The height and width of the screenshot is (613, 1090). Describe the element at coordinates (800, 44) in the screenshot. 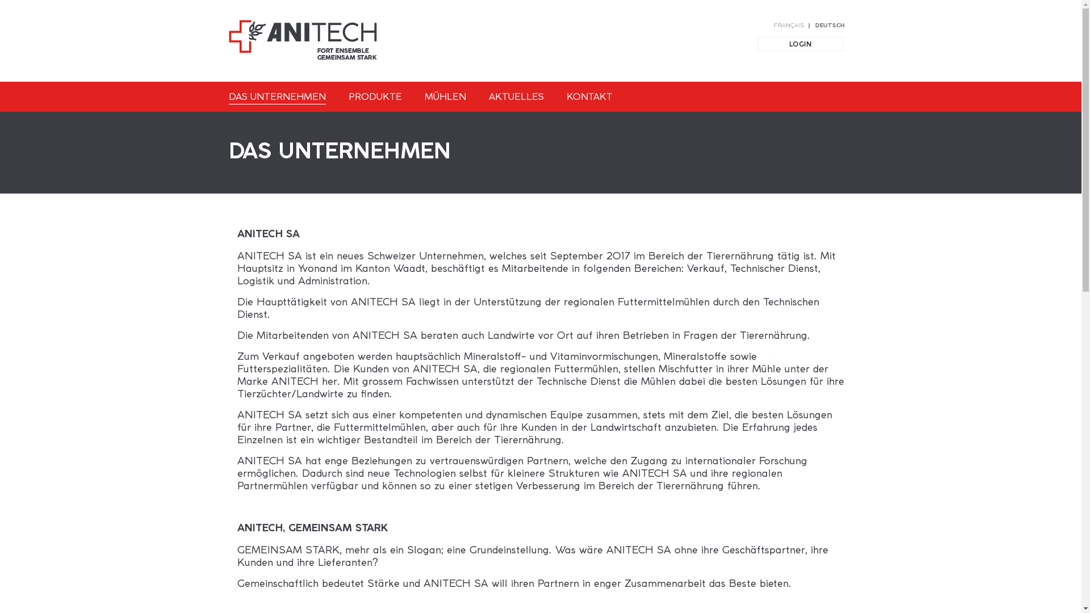

I see `LOGIN` at that location.